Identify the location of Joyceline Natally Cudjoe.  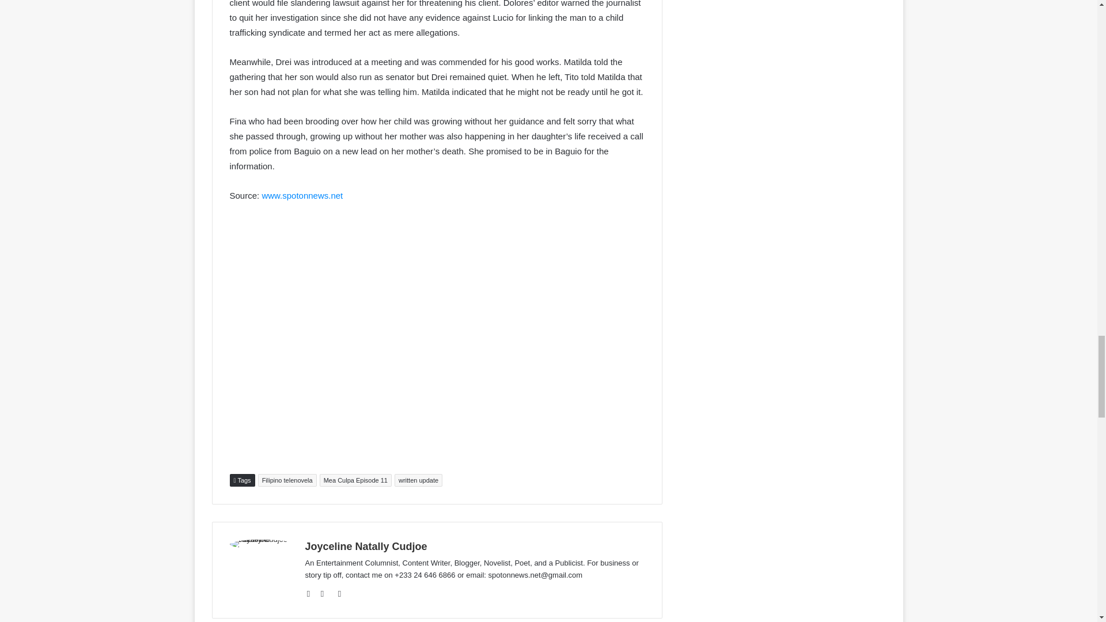
(366, 546).